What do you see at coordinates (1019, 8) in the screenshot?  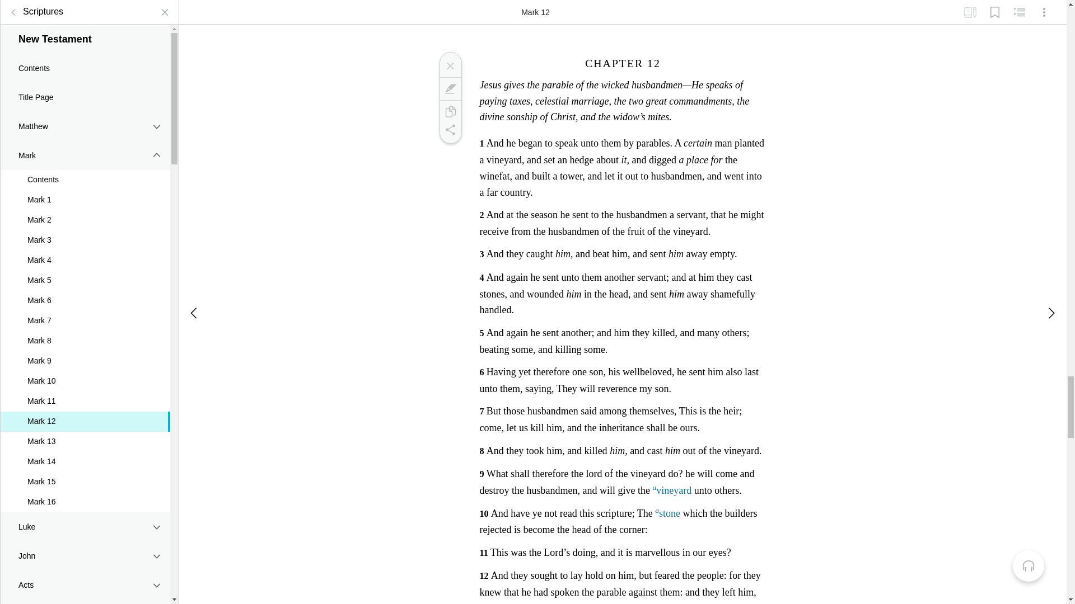 I see `Related Content` at bounding box center [1019, 8].